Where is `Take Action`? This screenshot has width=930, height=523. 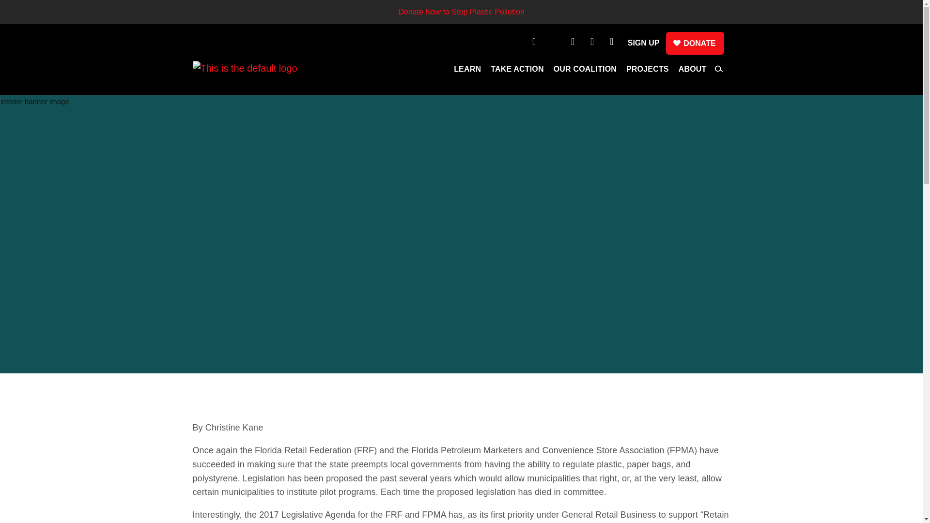 Take Action is located at coordinates (517, 72).